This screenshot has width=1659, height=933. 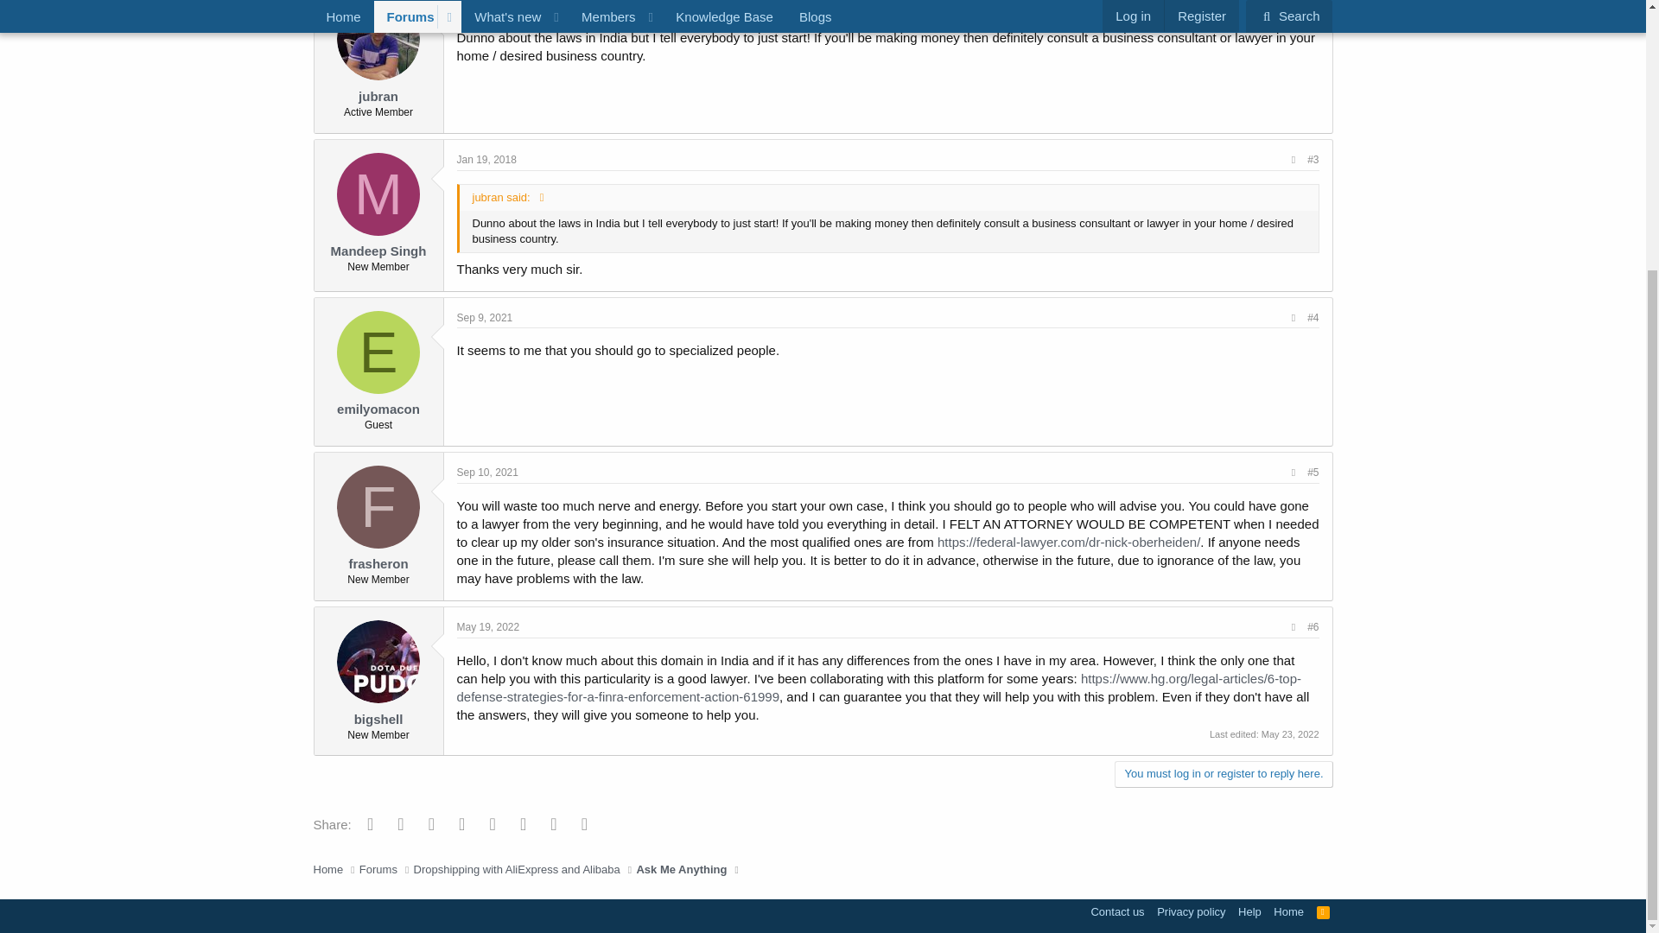 What do you see at coordinates (487, 473) in the screenshot?
I see `Sep 10, 2021 at 5:29 AM` at bounding box center [487, 473].